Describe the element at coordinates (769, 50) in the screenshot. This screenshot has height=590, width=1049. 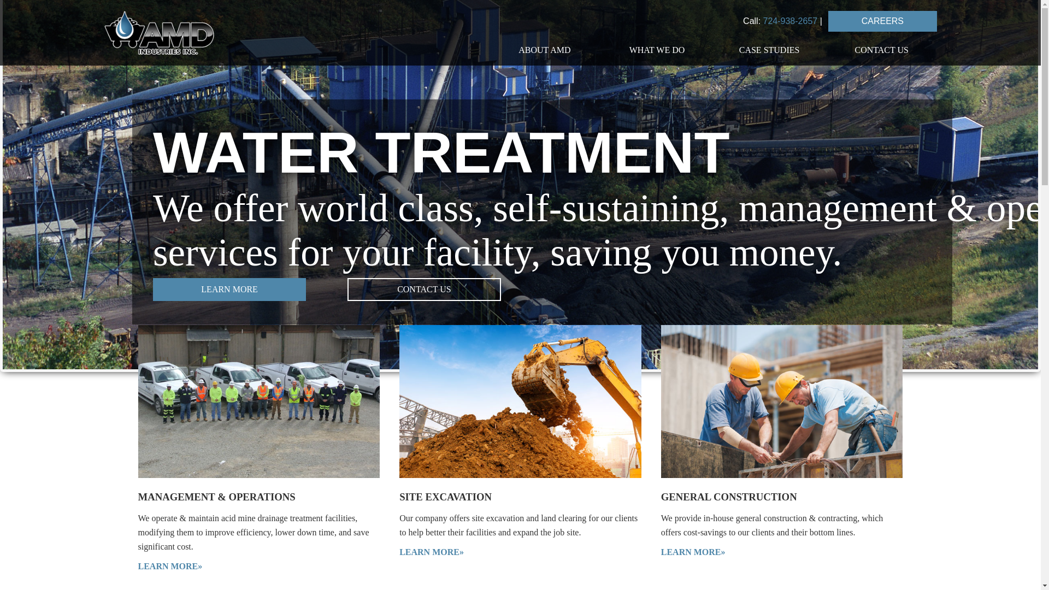
I see `CASE STUDIES` at that location.